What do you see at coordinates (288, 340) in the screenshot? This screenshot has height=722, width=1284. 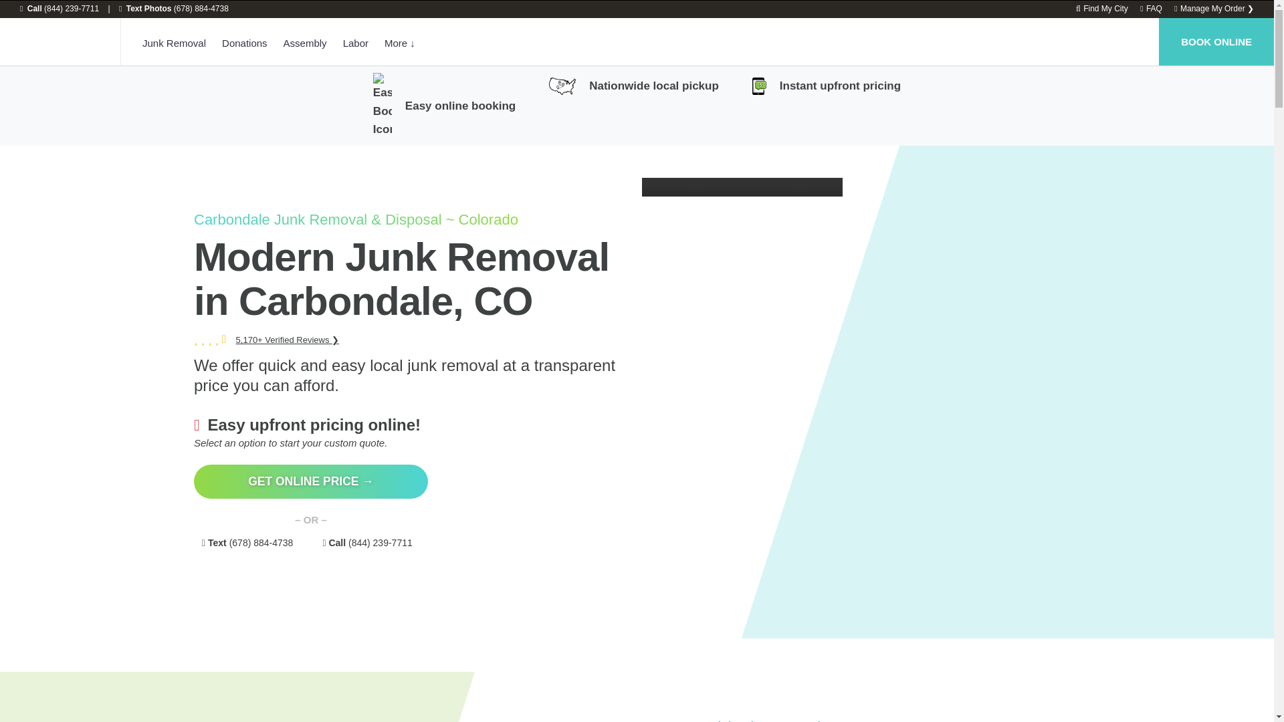 I see `View LoadUp Customer Reviews` at bounding box center [288, 340].